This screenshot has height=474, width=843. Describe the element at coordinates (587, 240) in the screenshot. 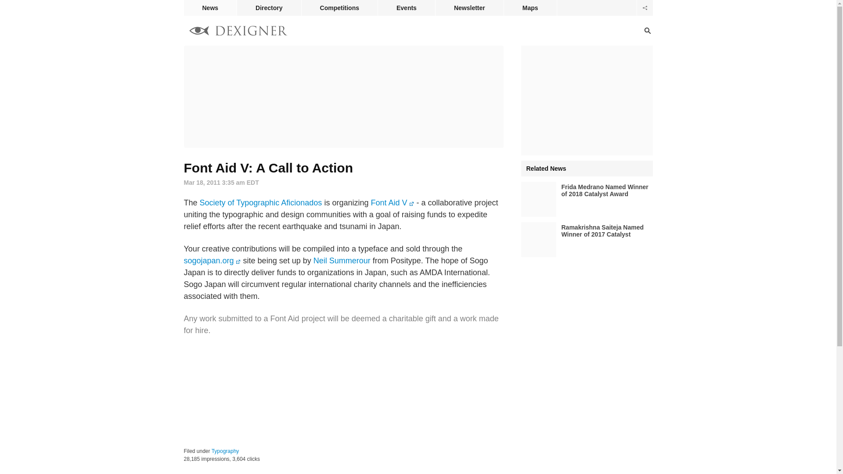

I see `Ramakrishna Saiteja Named Winner of 2017 Catalyst Award` at that location.